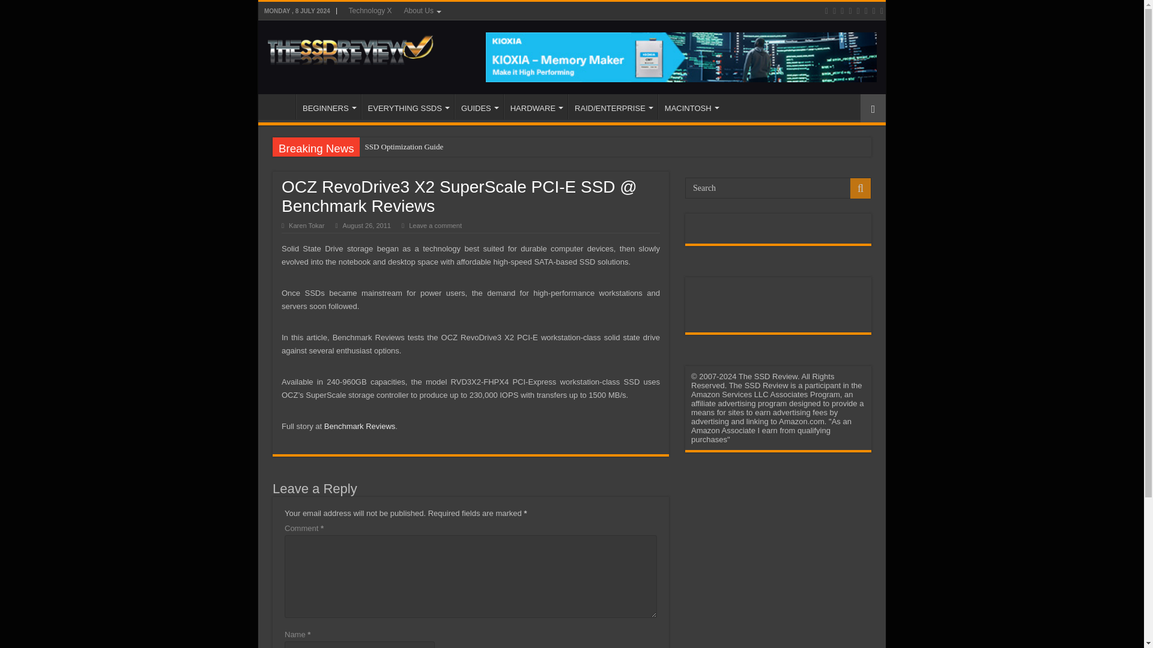 The width and height of the screenshot is (1153, 648). I want to click on Search, so click(778, 187).